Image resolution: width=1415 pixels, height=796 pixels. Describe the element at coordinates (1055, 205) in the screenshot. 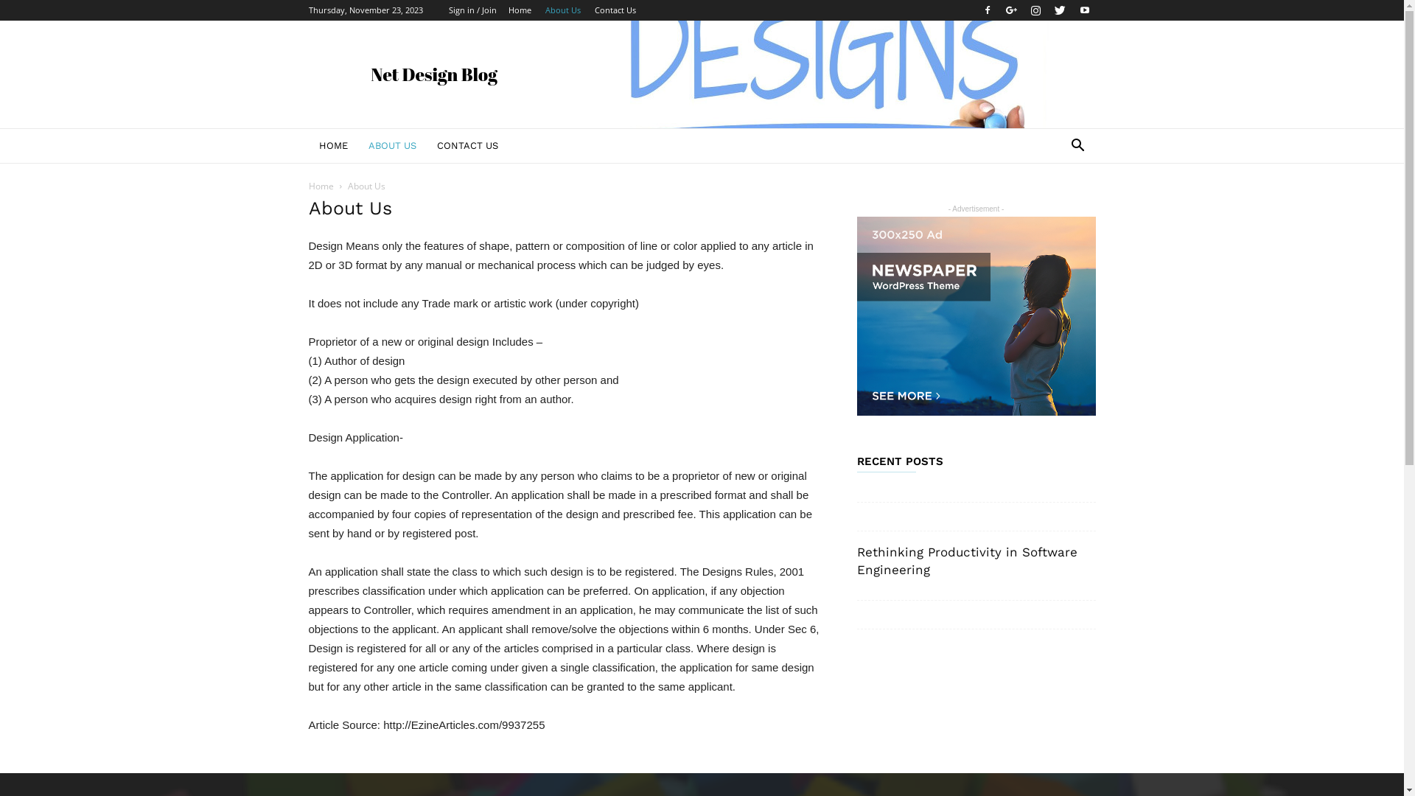

I see `Search` at that location.